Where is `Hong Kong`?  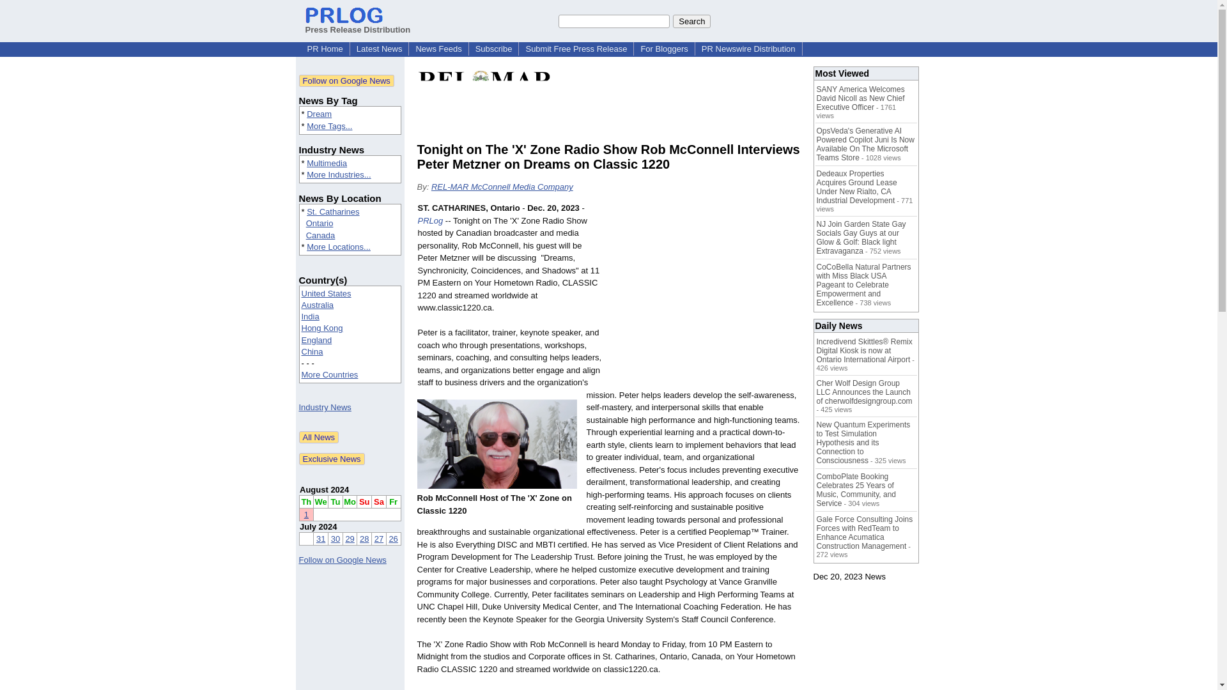
Hong Kong is located at coordinates (322, 328).